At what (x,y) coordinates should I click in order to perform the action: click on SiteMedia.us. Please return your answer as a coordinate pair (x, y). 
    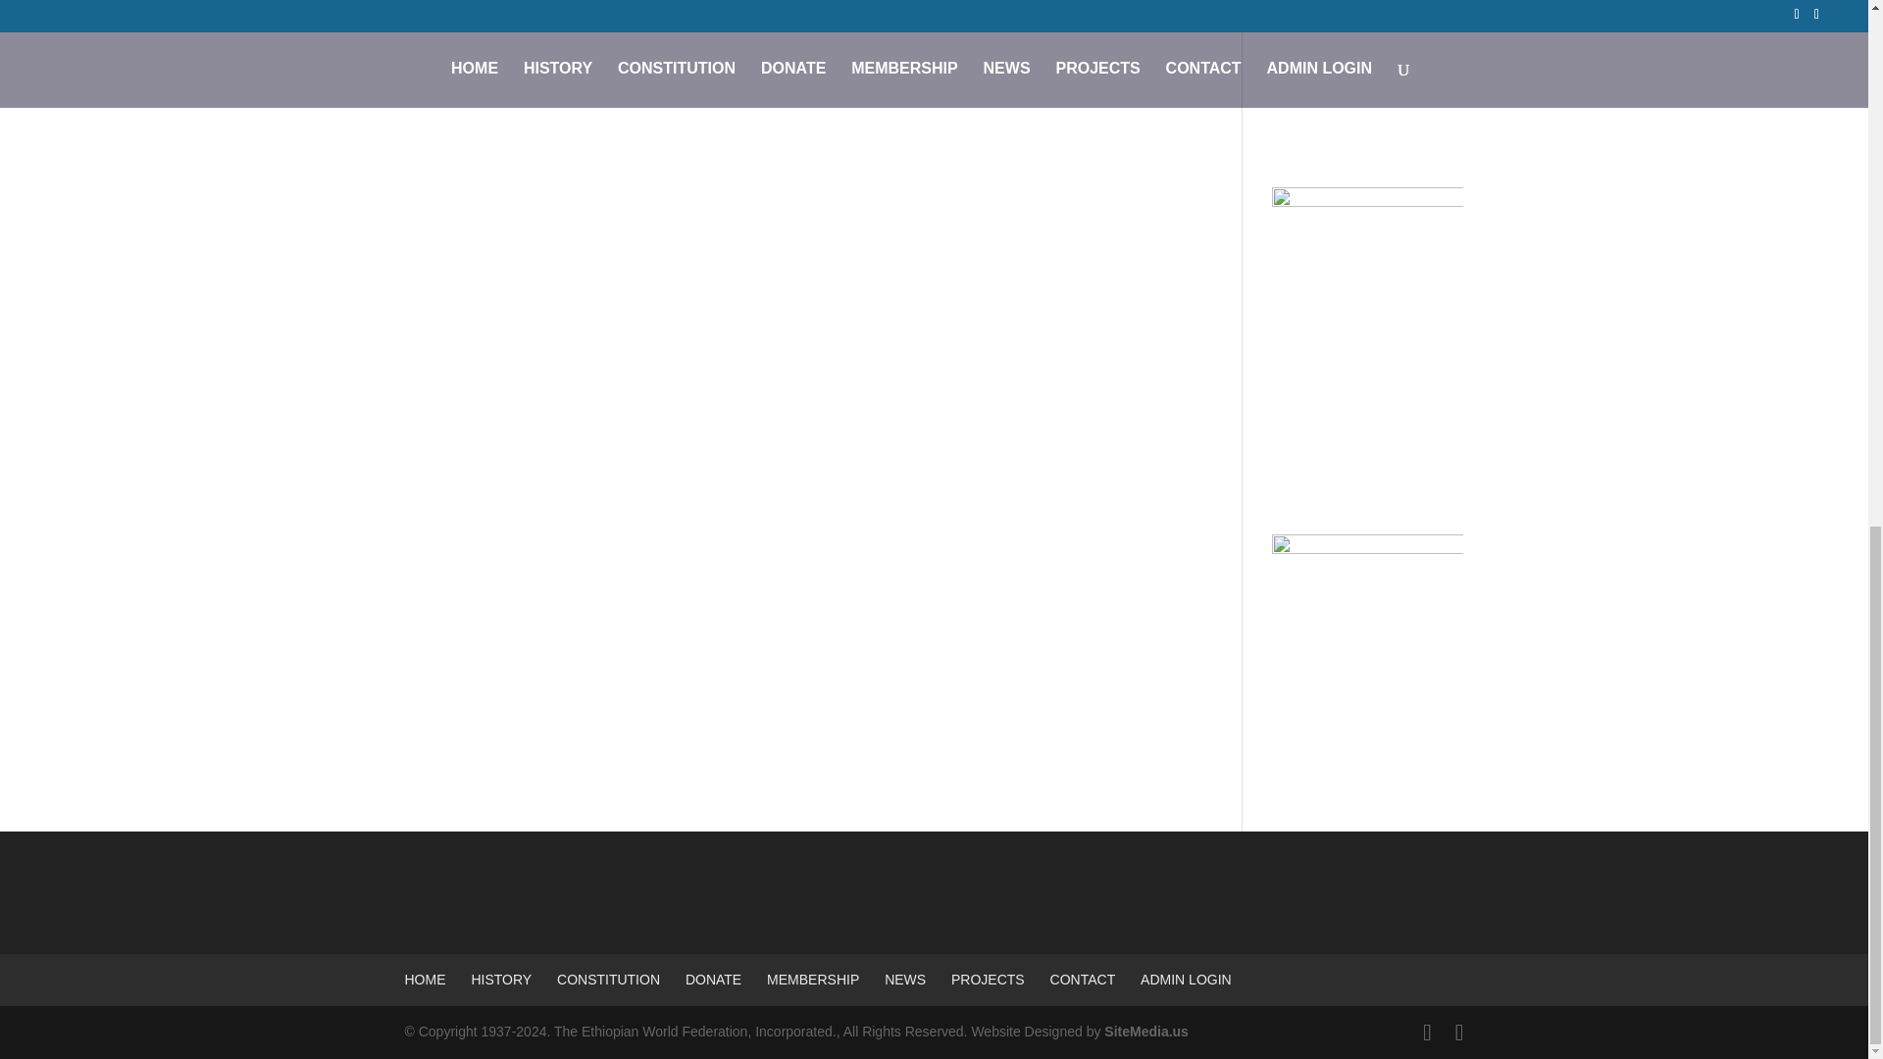
    Looking at the image, I should click on (1145, 1032).